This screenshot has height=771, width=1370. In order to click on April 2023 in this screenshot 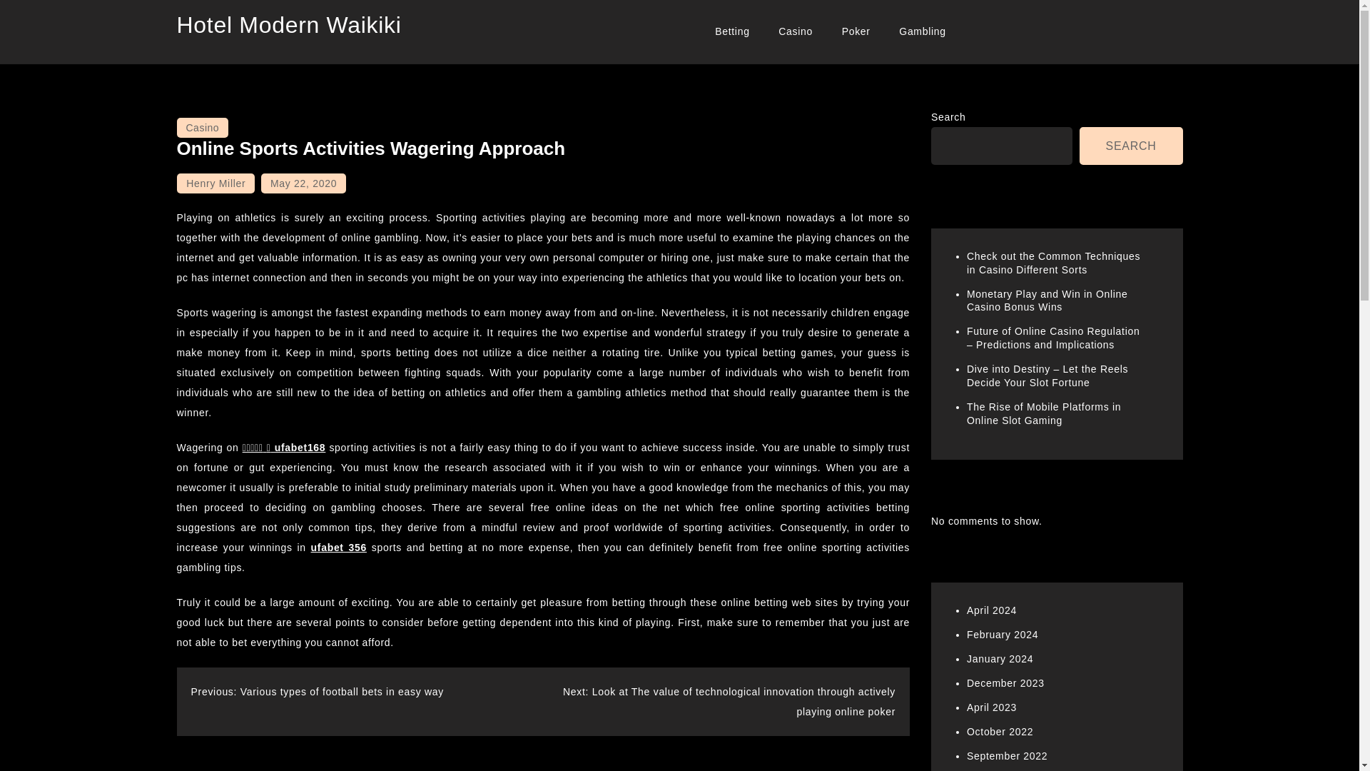, I will do `click(992, 707)`.